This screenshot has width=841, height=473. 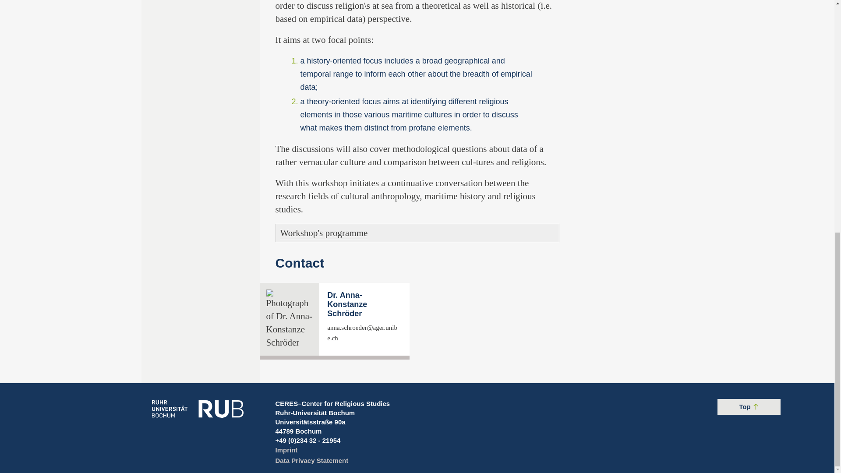 What do you see at coordinates (749, 407) in the screenshot?
I see `Top ` at bounding box center [749, 407].